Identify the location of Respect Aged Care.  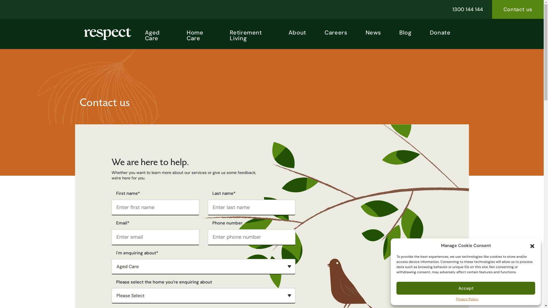
(107, 34).